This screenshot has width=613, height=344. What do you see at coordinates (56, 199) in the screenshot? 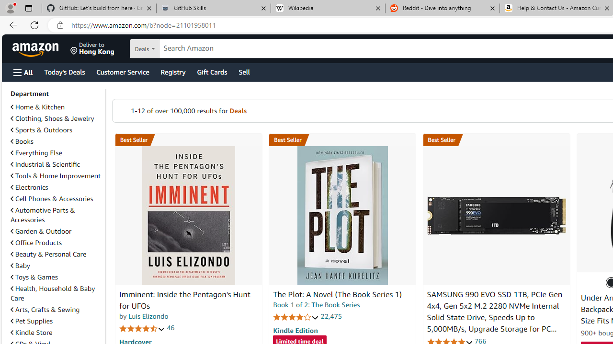
I see `Cell Phones & Accessories` at bounding box center [56, 199].